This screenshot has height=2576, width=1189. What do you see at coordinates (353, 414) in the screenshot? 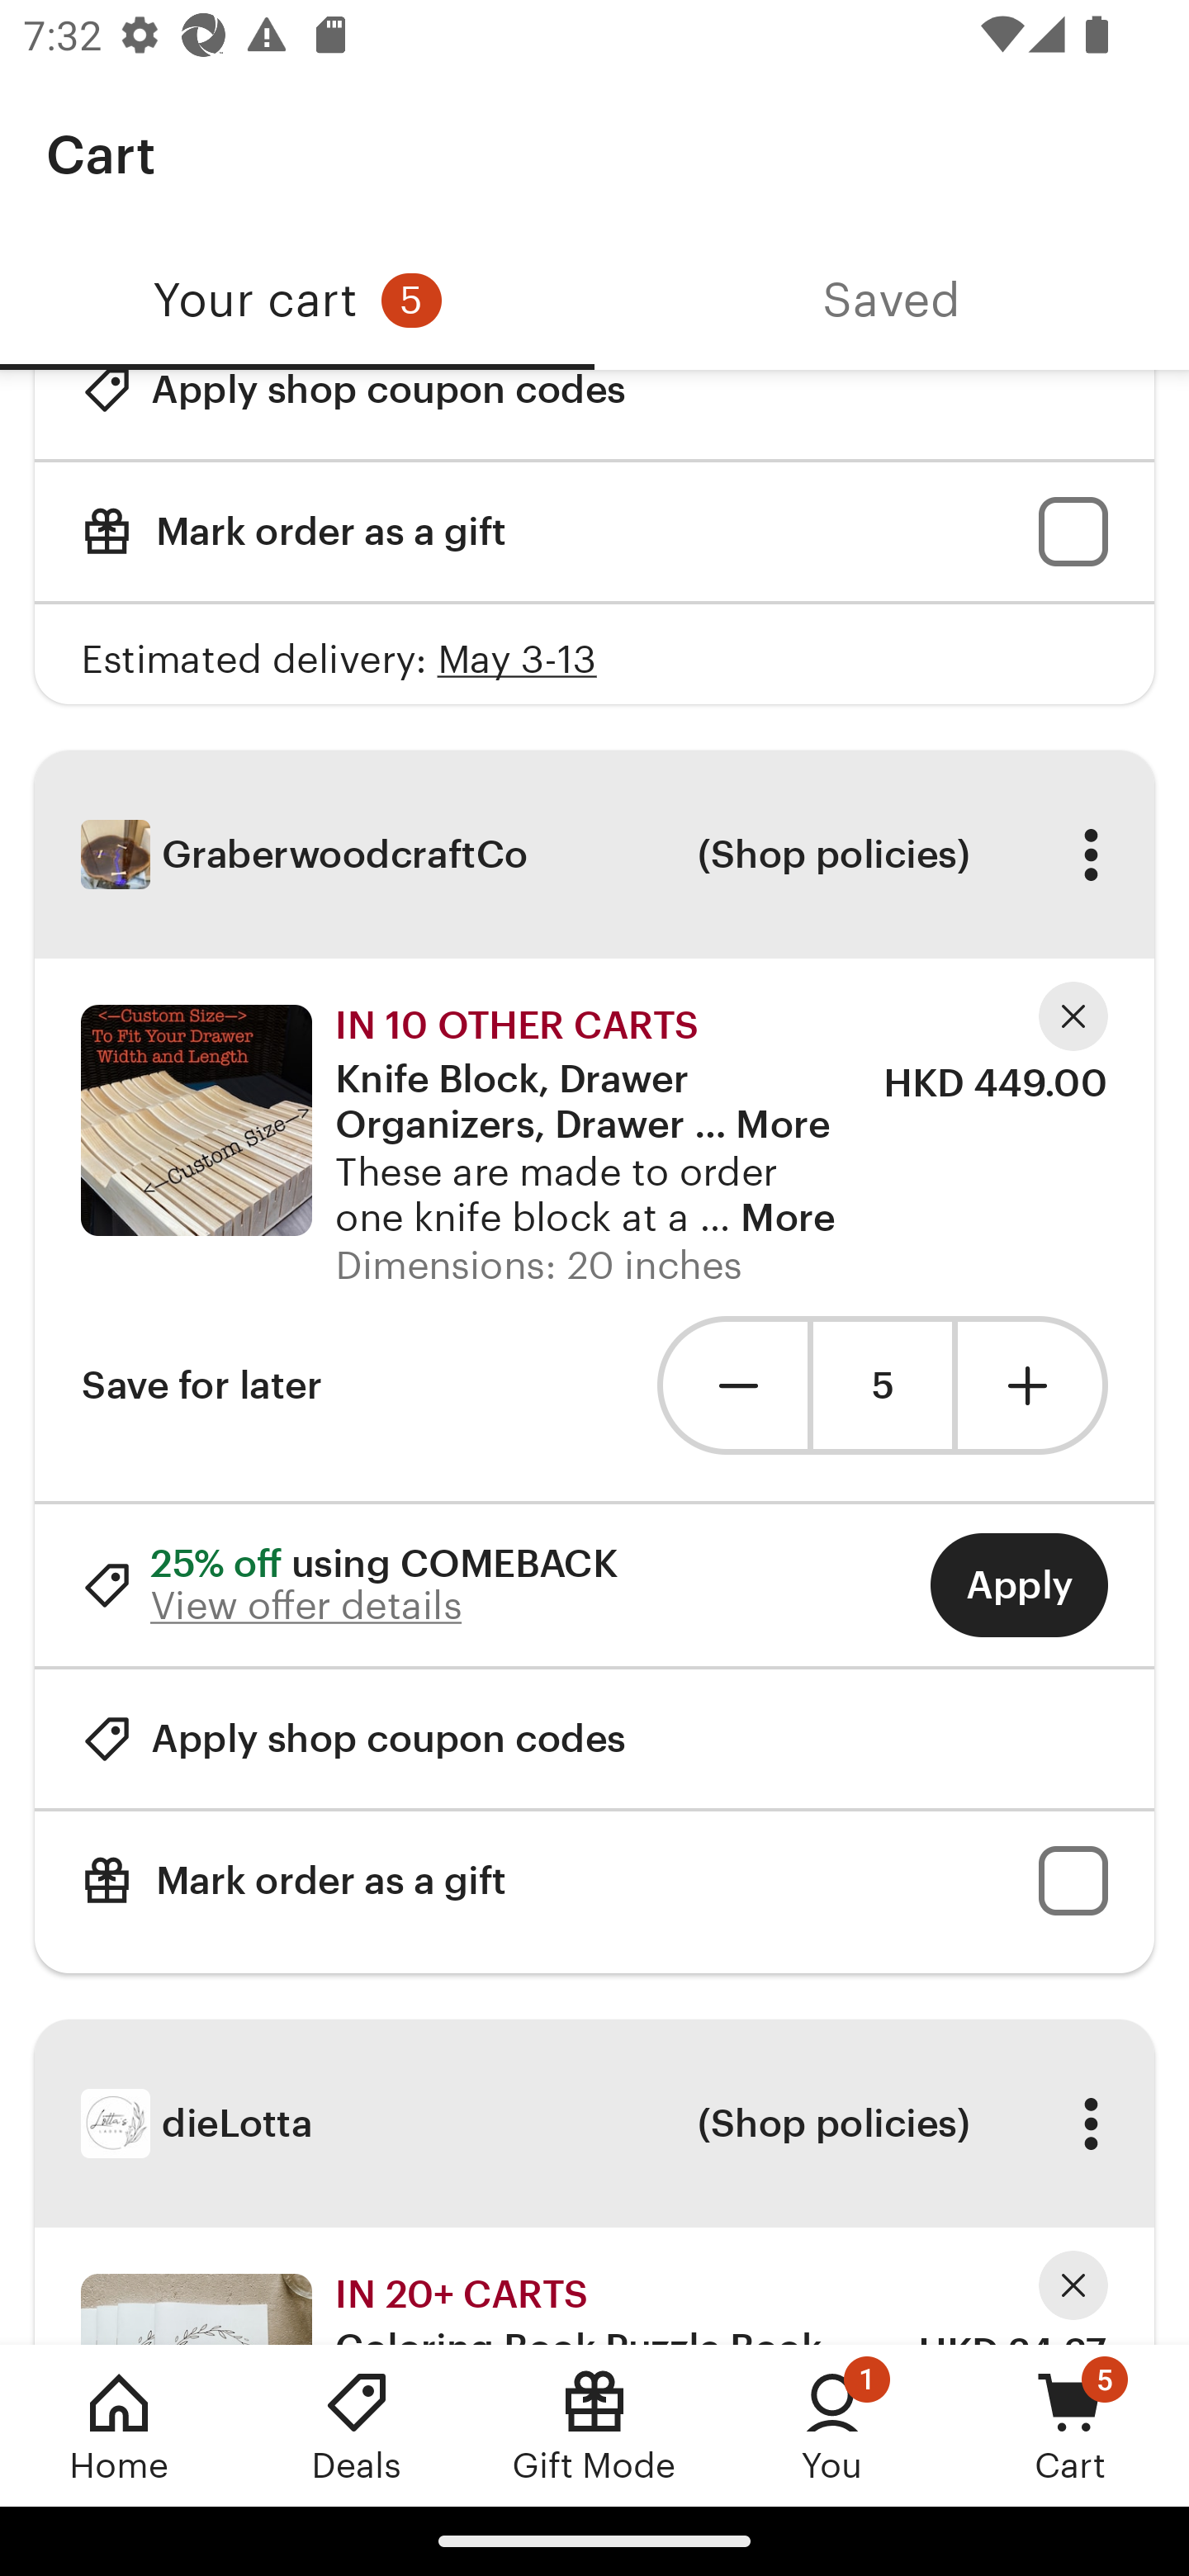
I see `Apply shop coupon codes` at bounding box center [353, 414].